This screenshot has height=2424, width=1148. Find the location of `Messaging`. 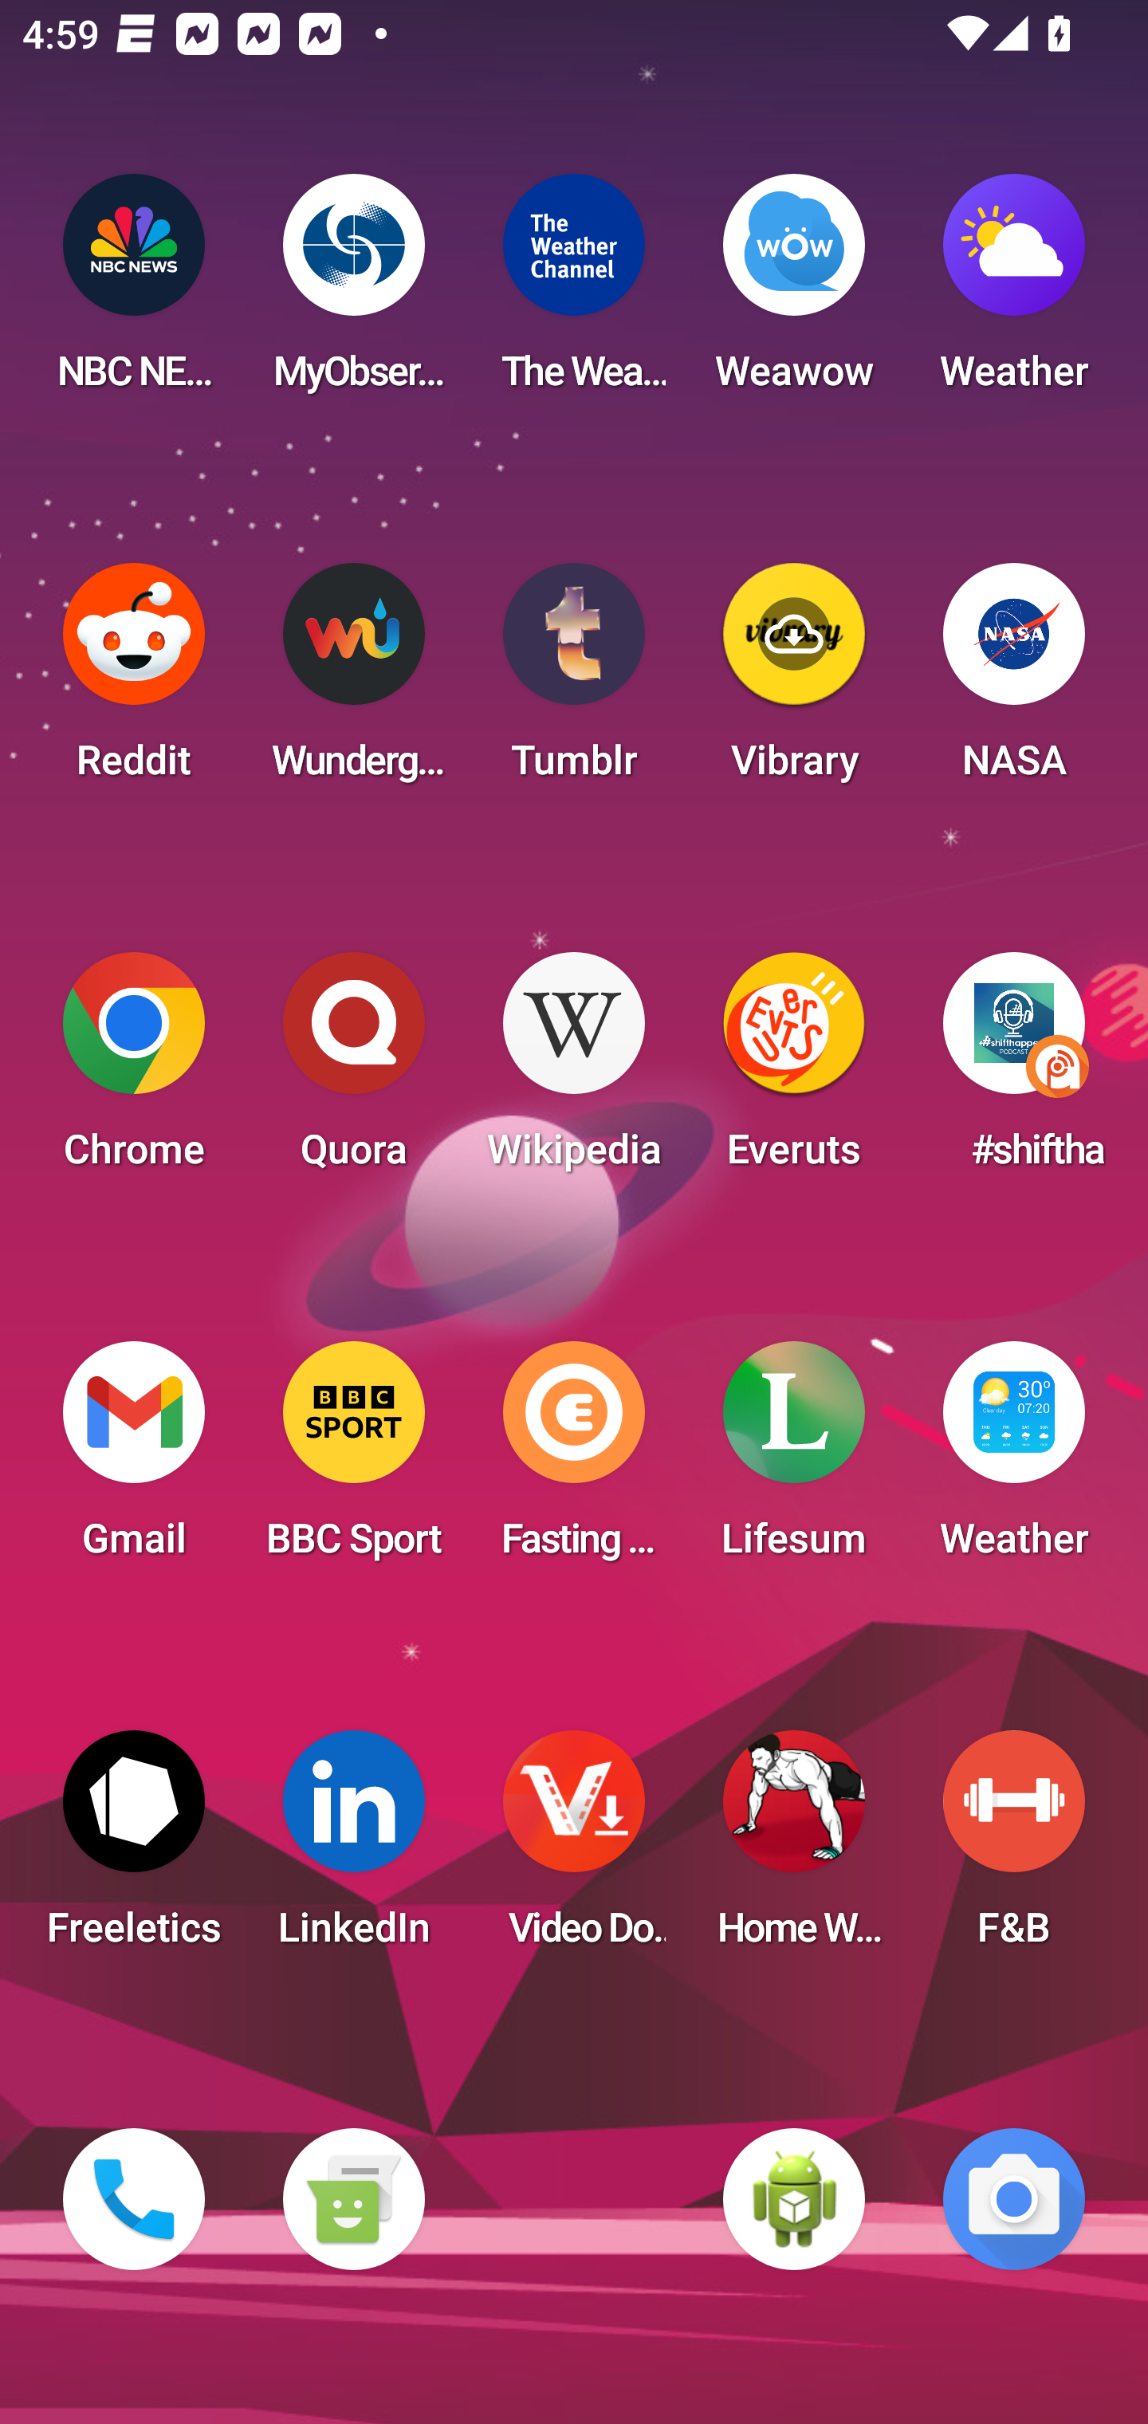

Messaging is located at coordinates (353, 2199).